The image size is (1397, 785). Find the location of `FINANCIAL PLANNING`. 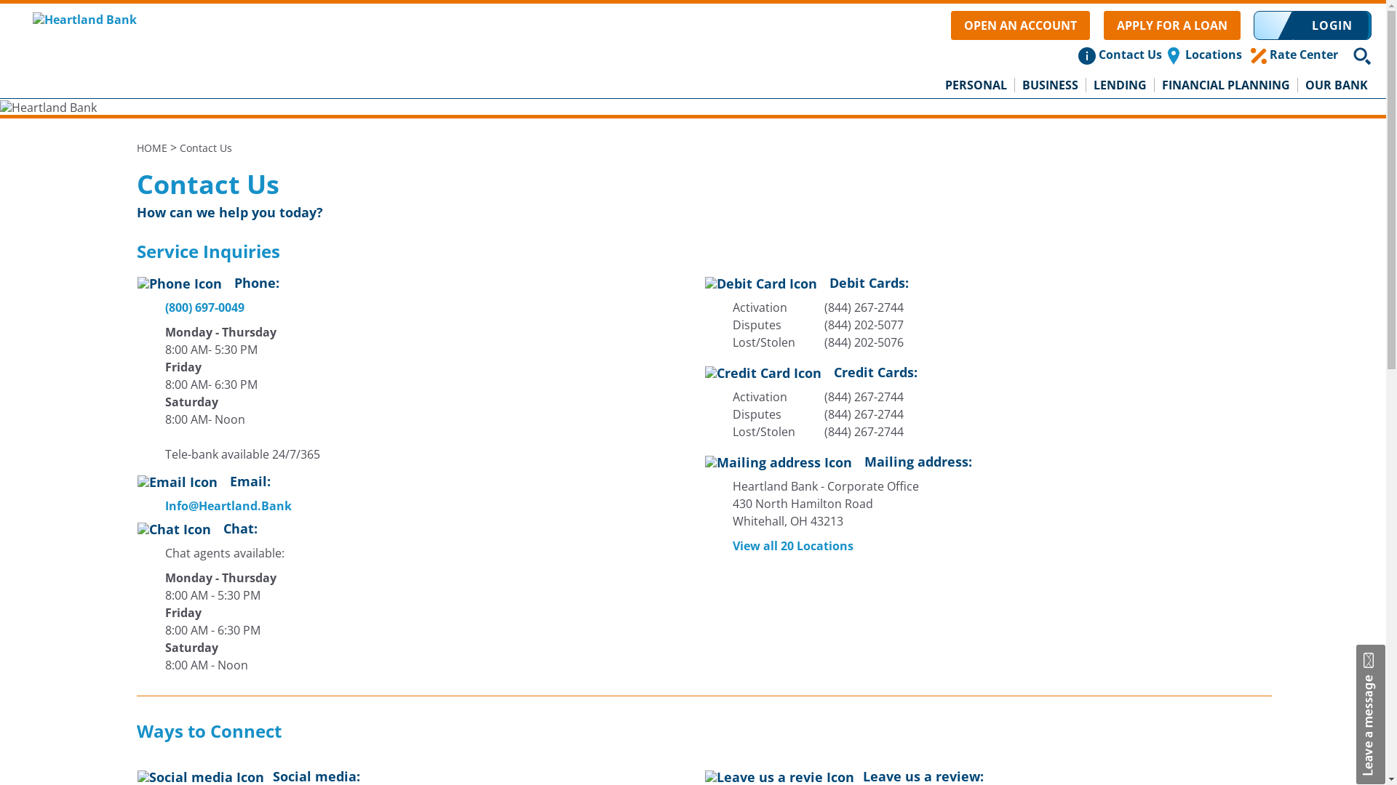

FINANCIAL PLANNING is located at coordinates (1227, 85).